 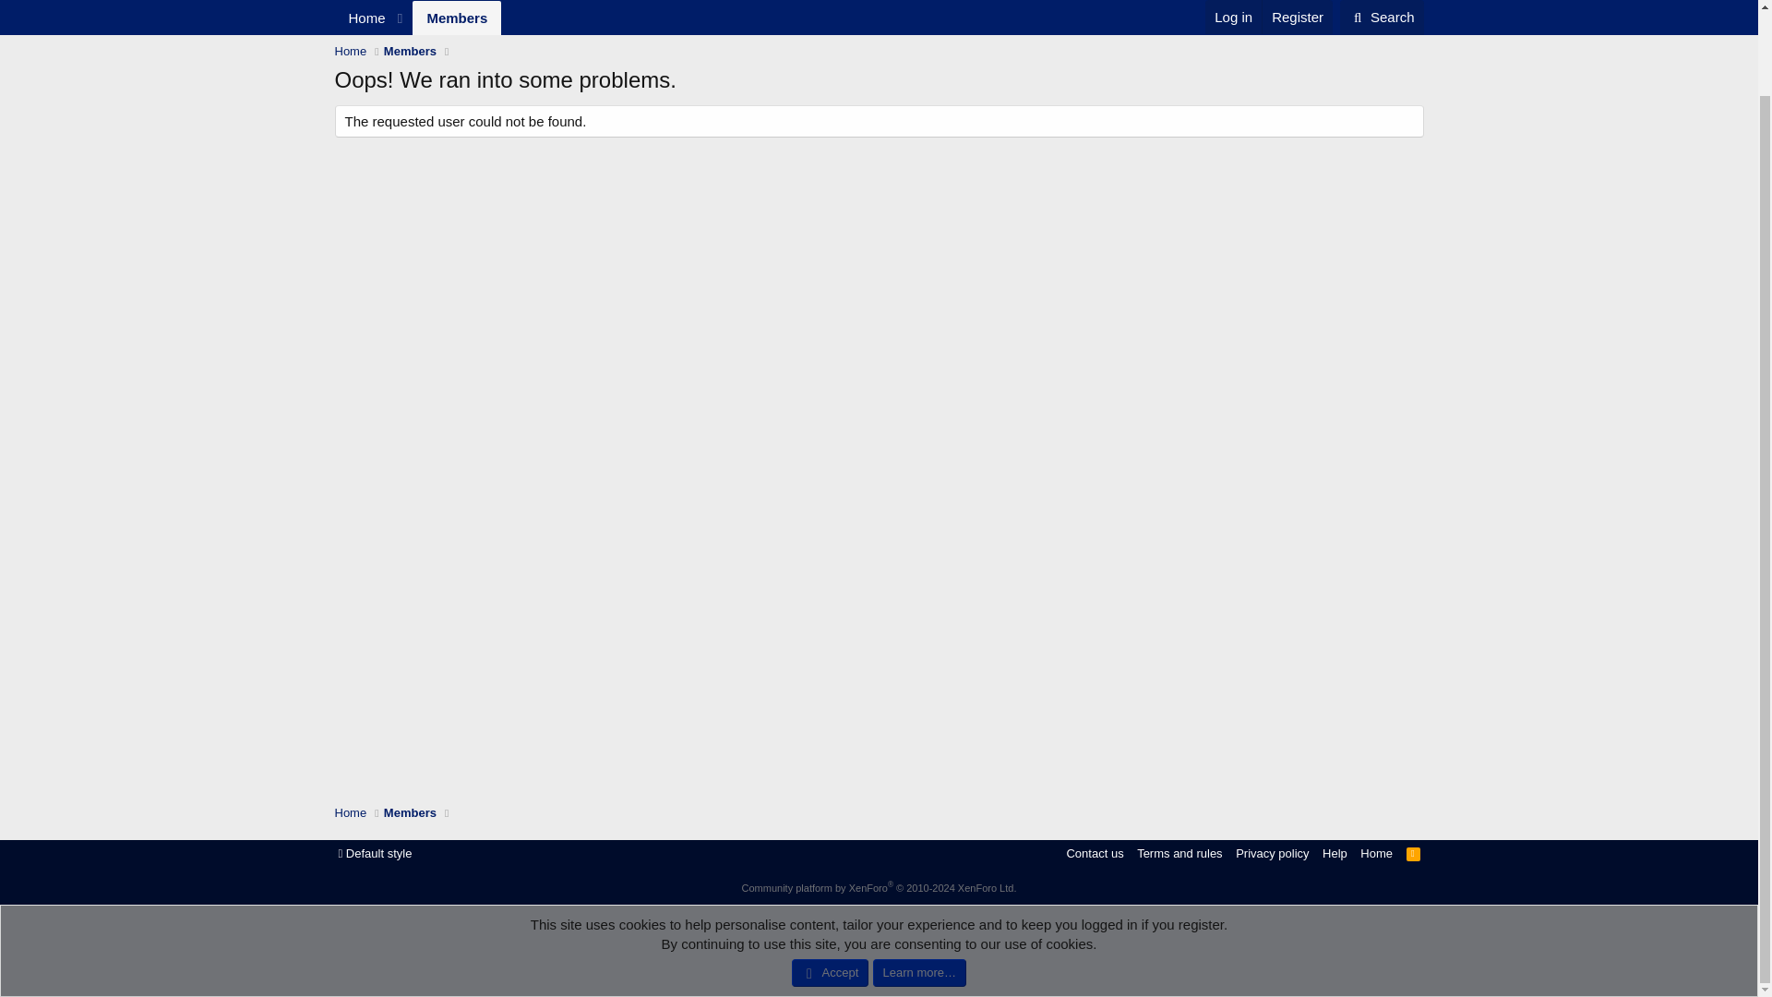 I want to click on RSS, so click(x=1272, y=853).